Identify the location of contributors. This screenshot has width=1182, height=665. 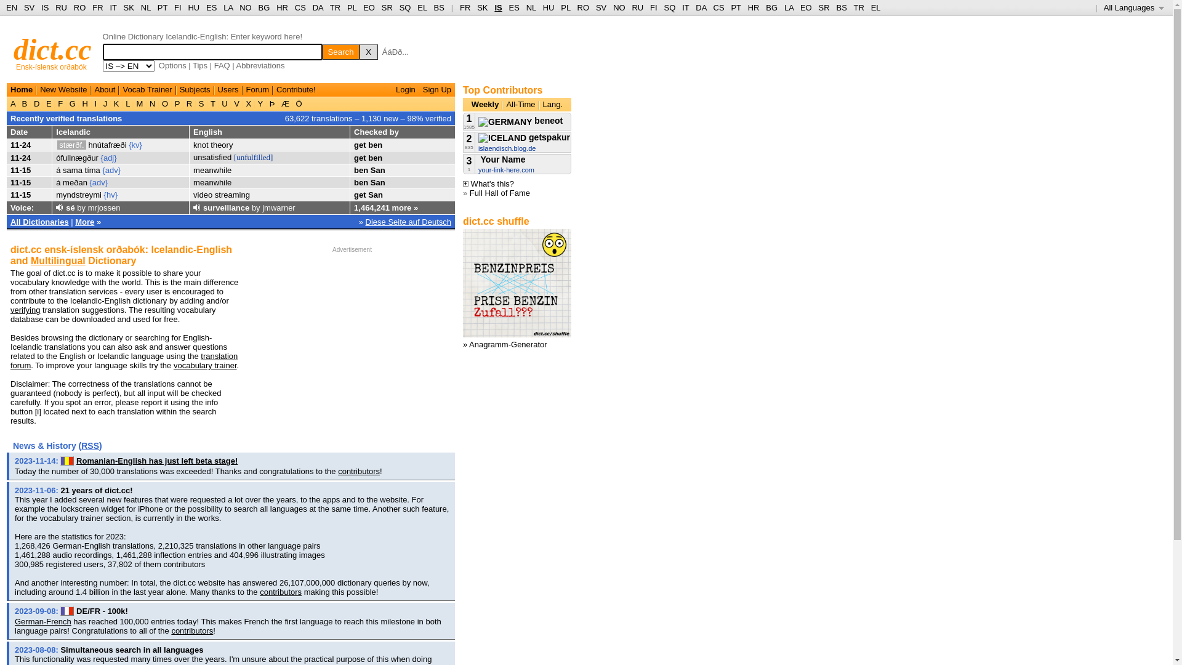
(192, 631).